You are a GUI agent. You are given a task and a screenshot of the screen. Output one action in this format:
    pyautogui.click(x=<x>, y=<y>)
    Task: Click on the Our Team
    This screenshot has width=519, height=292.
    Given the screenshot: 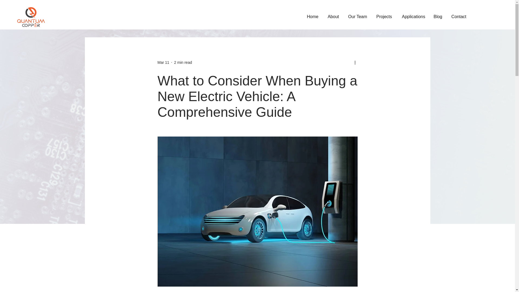 What is the action you would take?
    pyautogui.click(x=357, y=16)
    